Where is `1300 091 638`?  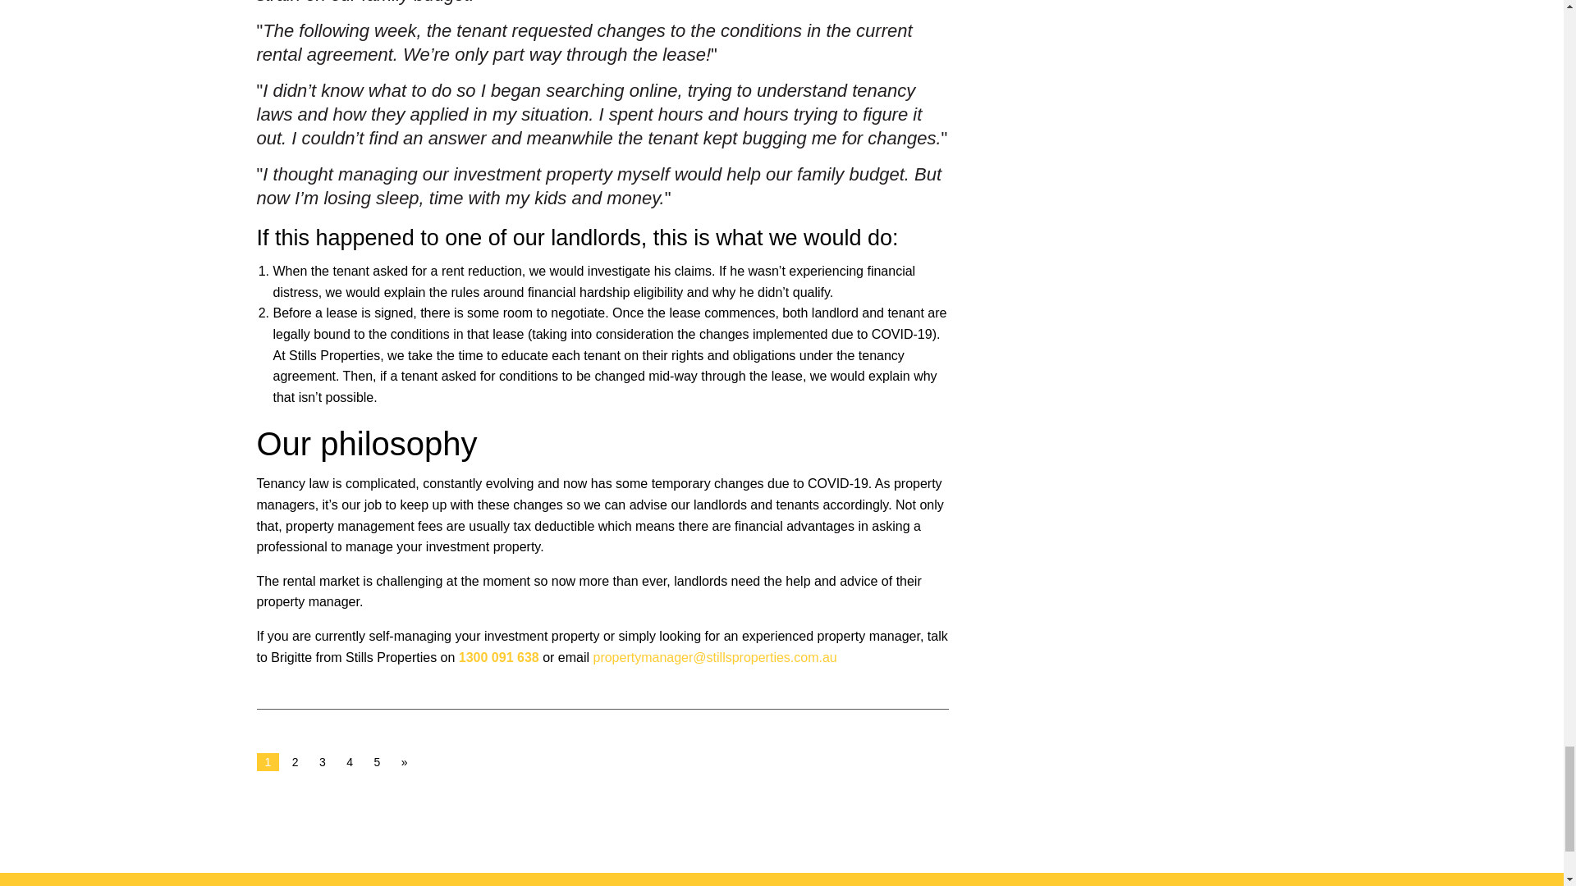 1300 091 638 is located at coordinates (498, 657).